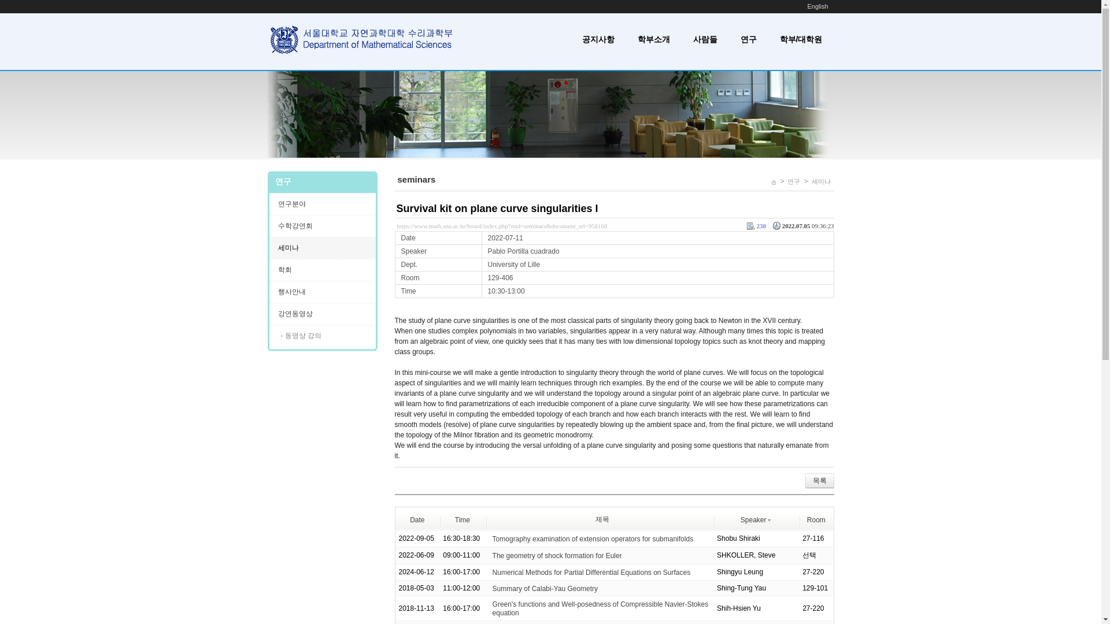  What do you see at coordinates (817, 6) in the screenshot?
I see `English` at bounding box center [817, 6].